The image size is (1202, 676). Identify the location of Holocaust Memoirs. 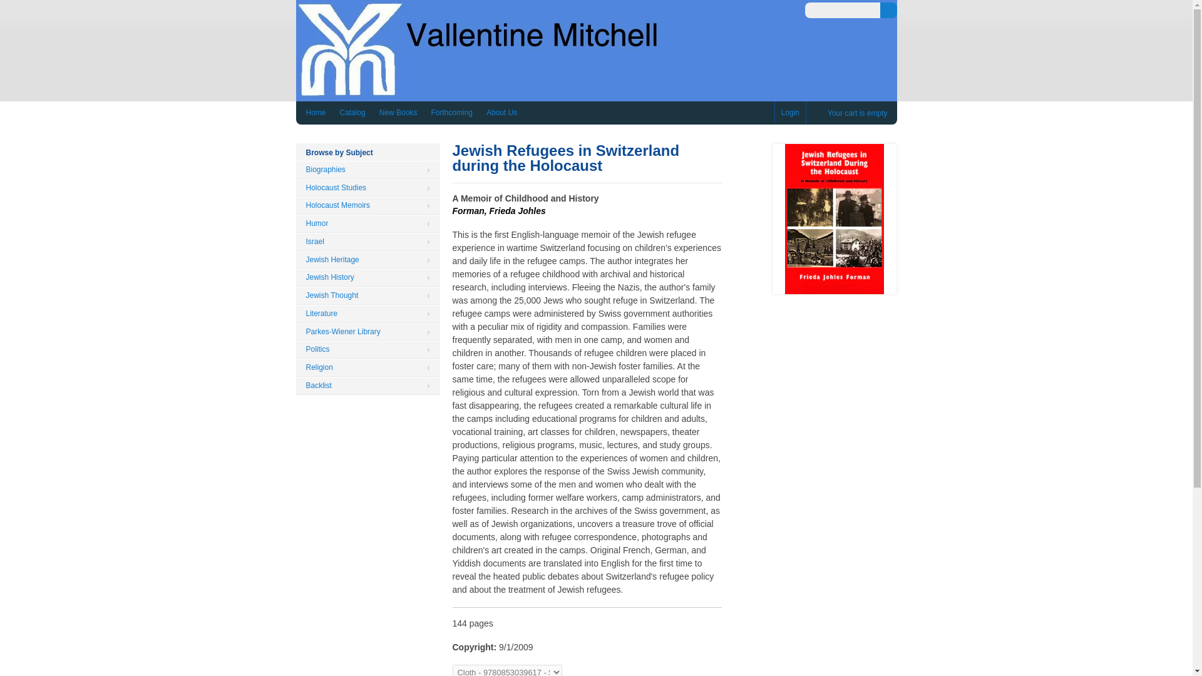
(367, 205).